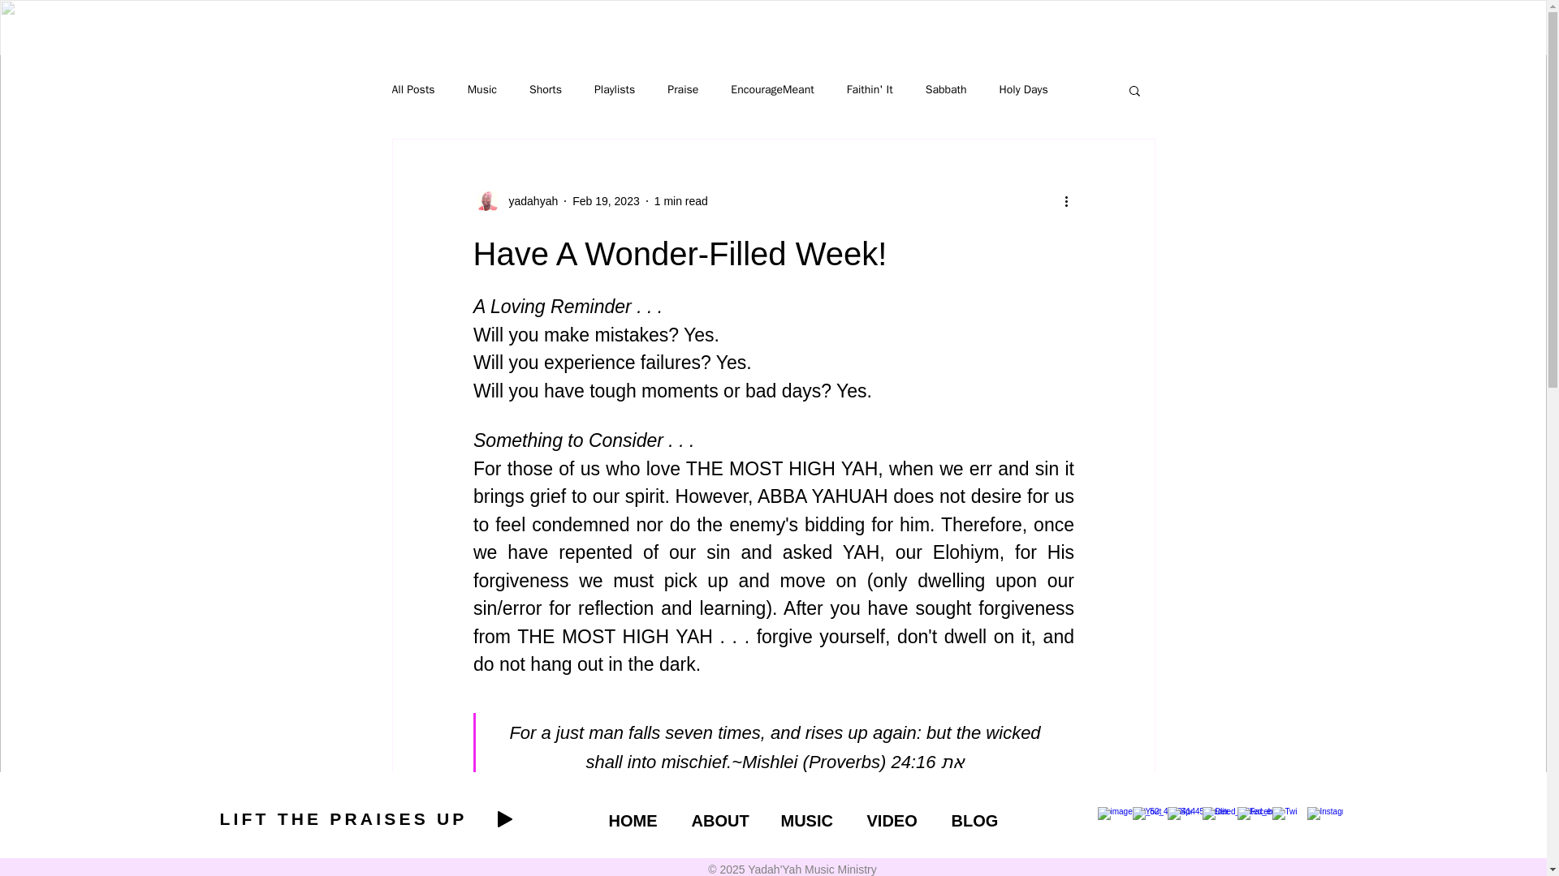 Image resolution: width=1559 pixels, height=876 pixels. Describe the element at coordinates (412, 89) in the screenshot. I see `All Posts` at that location.